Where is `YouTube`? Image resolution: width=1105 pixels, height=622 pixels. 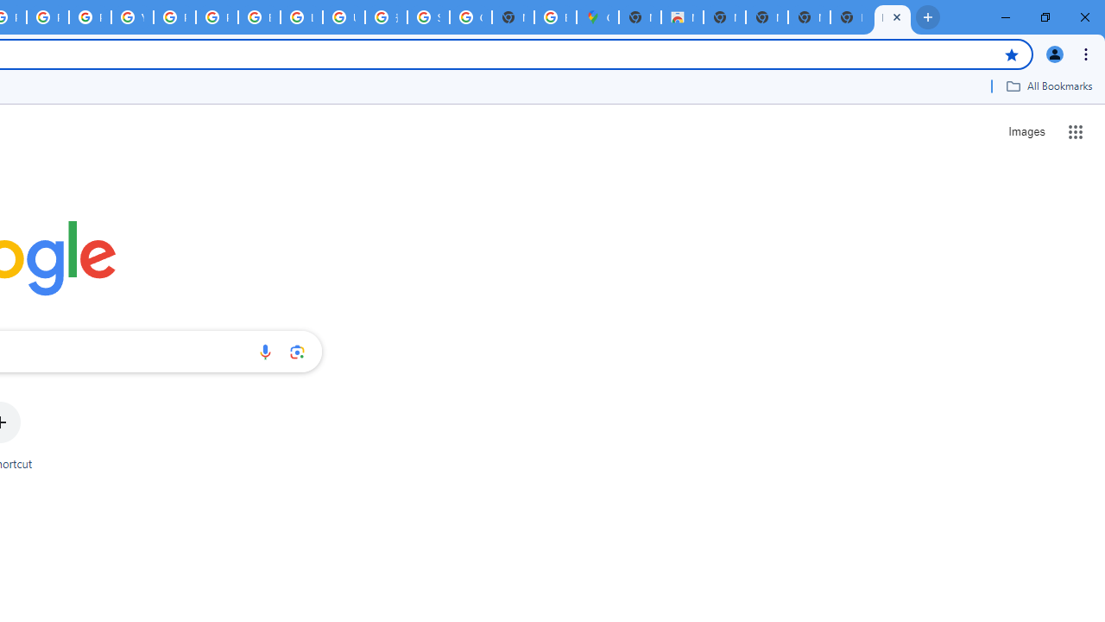
YouTube is located at coordinates (132, 17).